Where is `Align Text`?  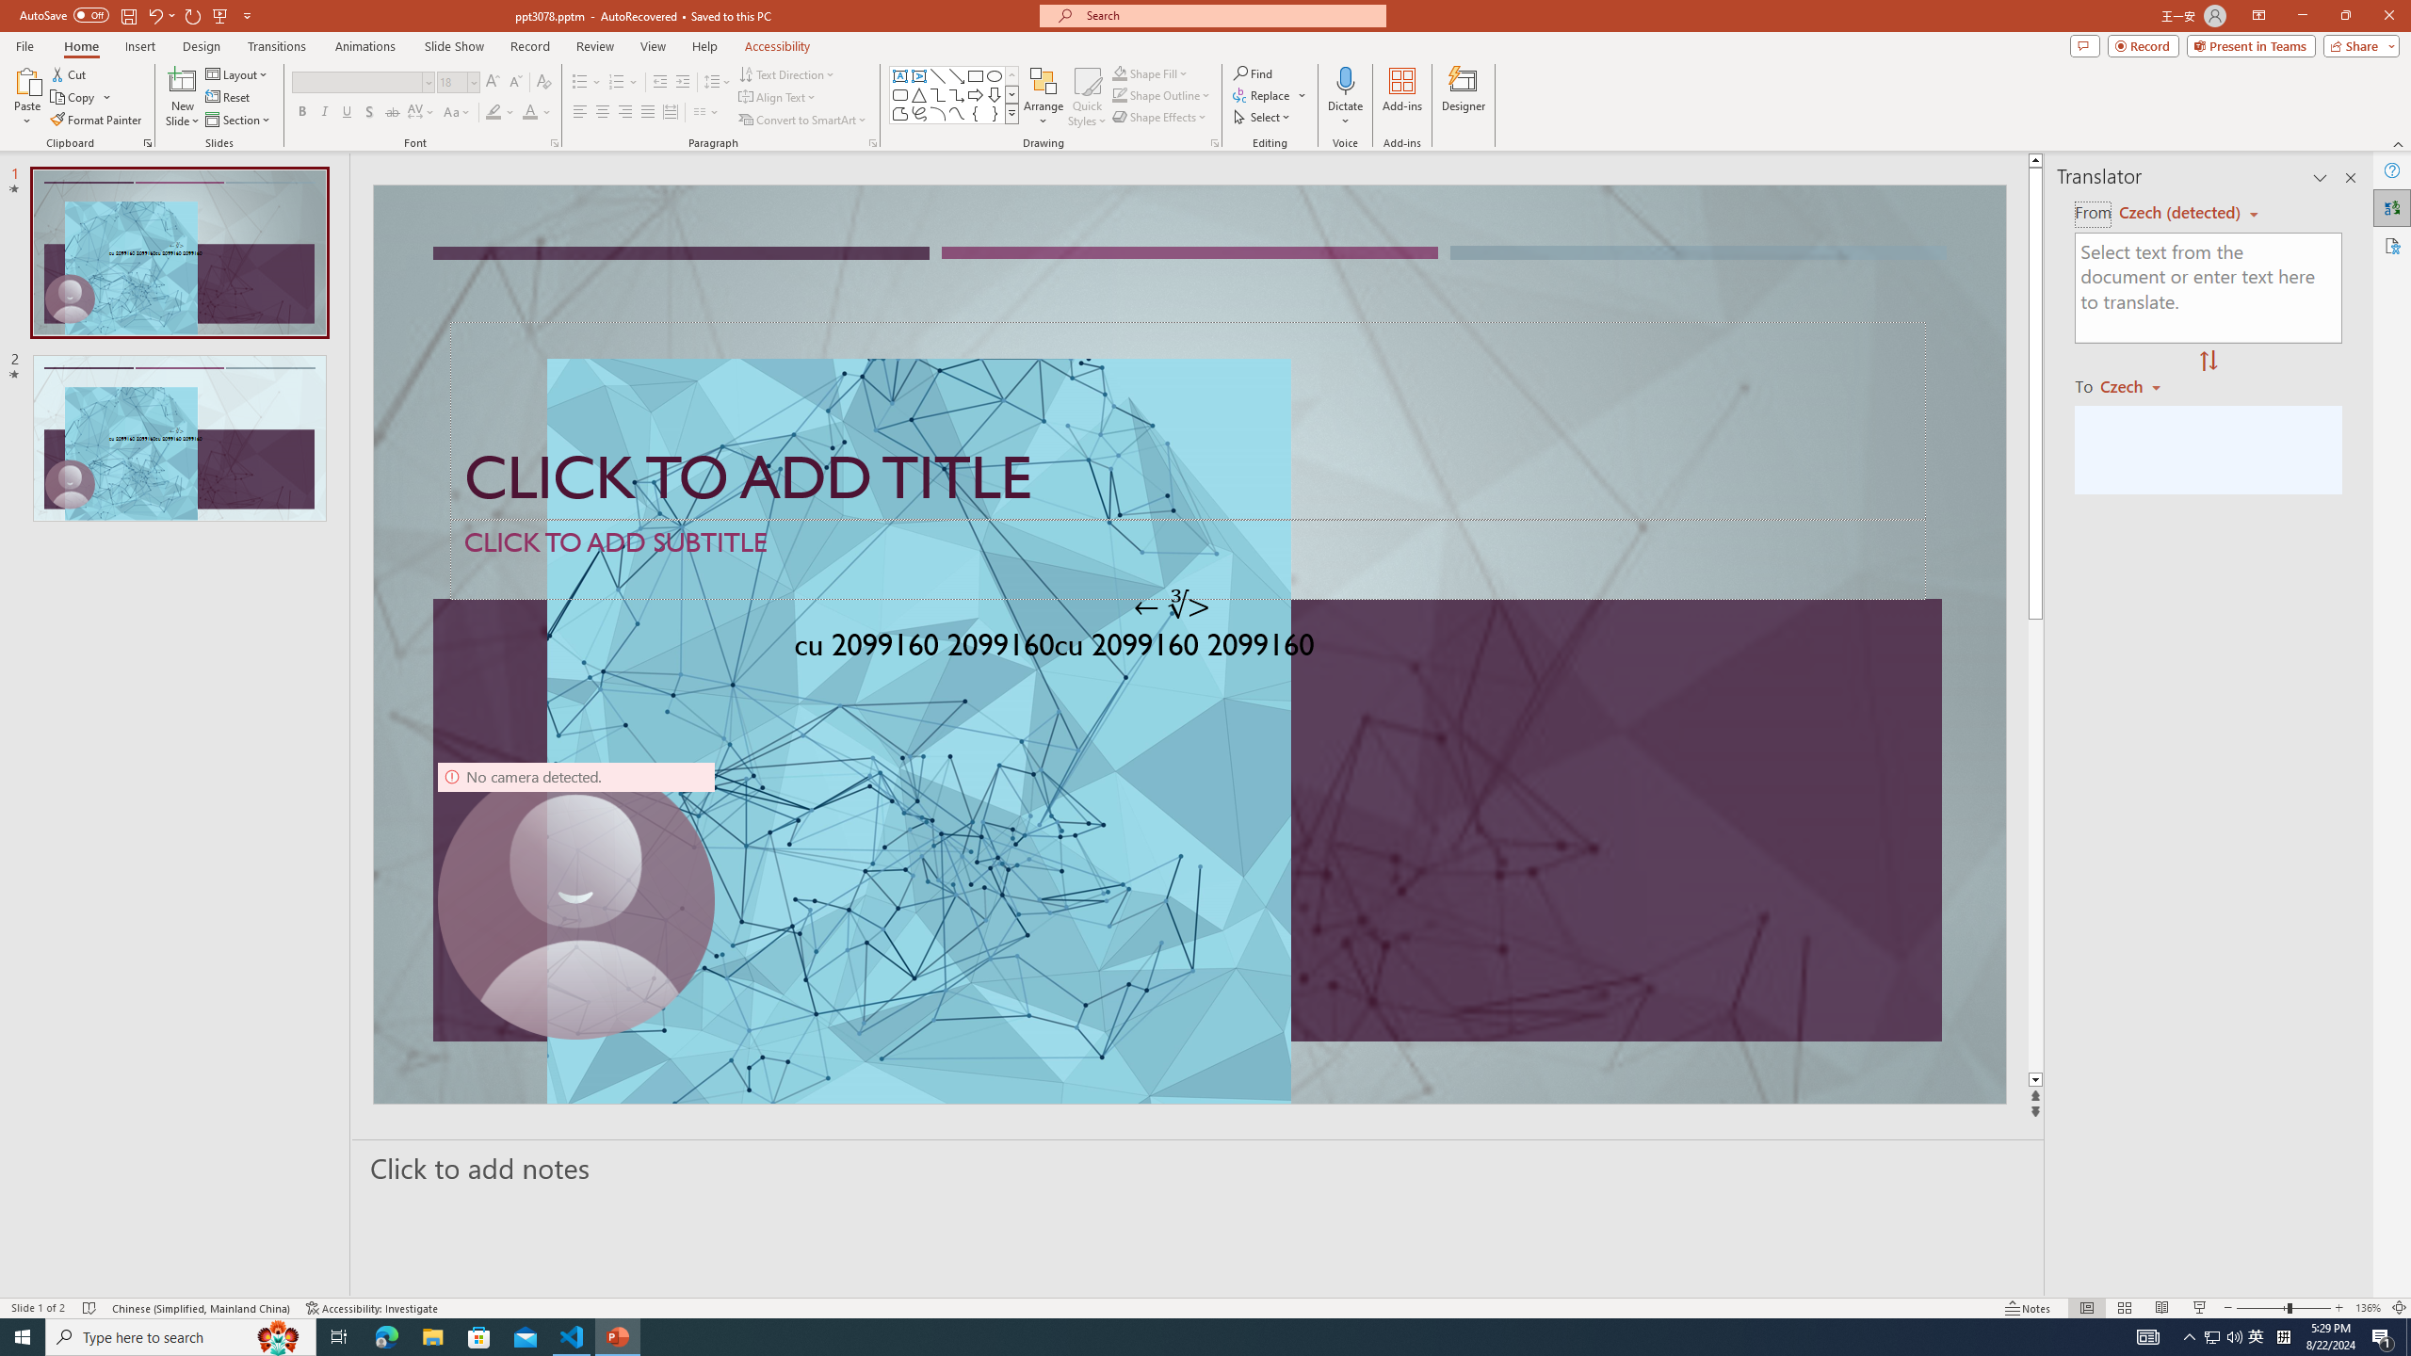 Align Text is located at coordinates (778, 98).